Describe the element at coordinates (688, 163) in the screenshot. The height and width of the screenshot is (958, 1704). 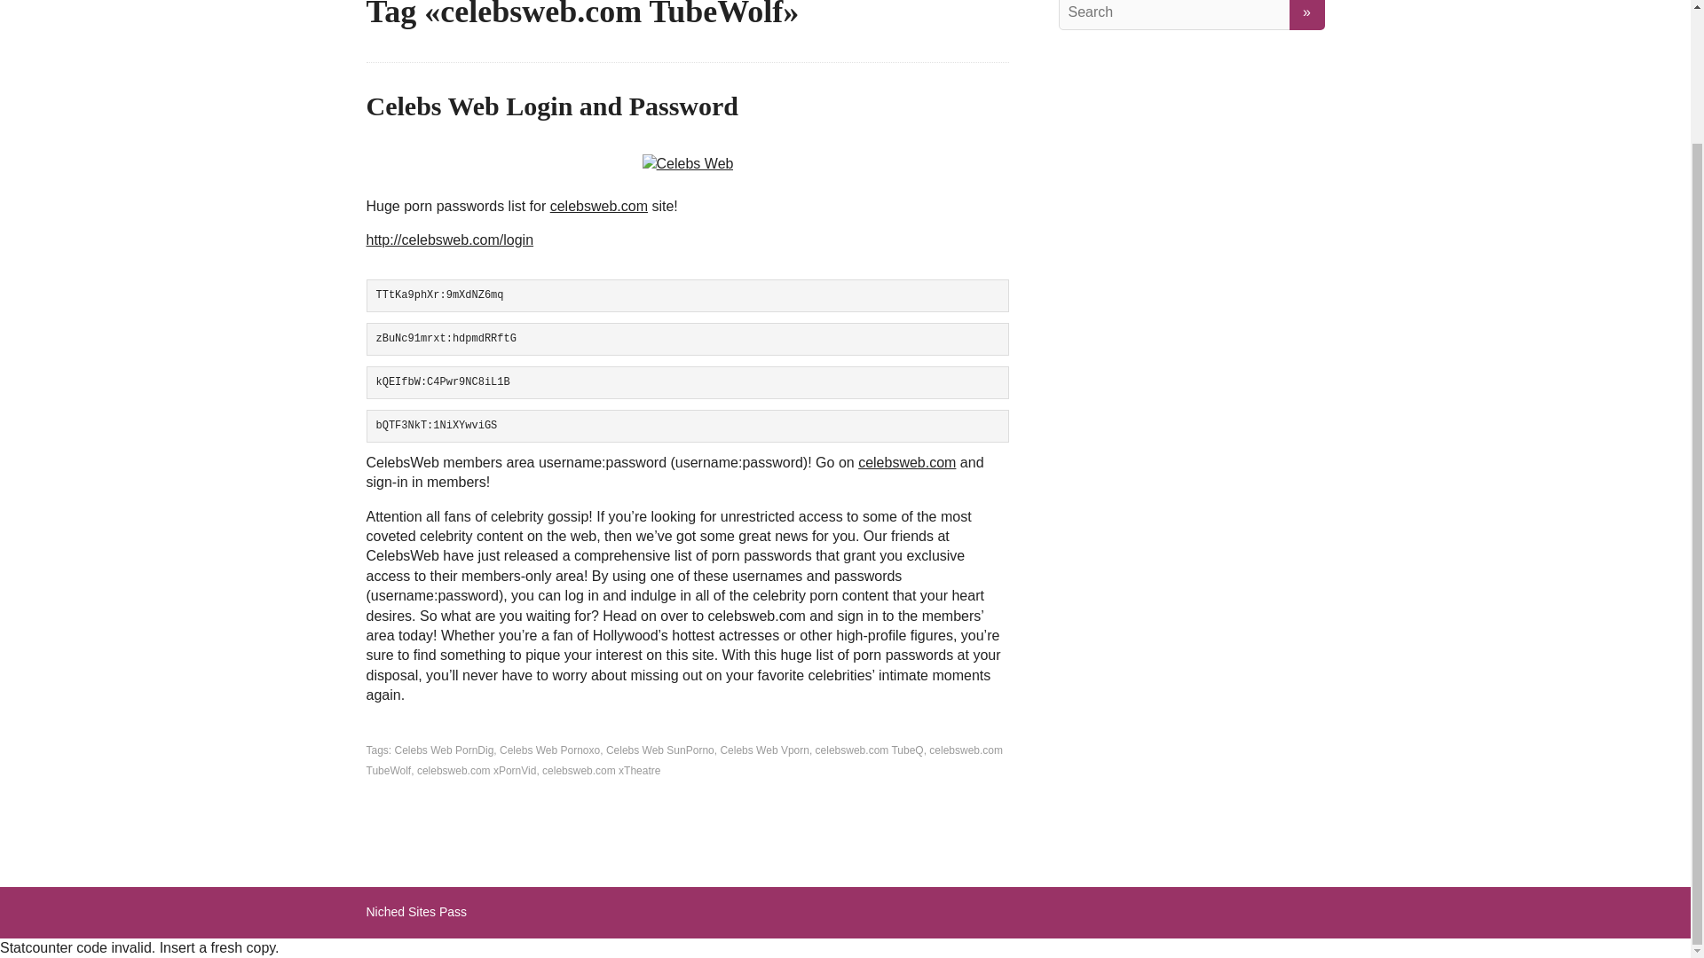
I see `Celebs Web` at that location.